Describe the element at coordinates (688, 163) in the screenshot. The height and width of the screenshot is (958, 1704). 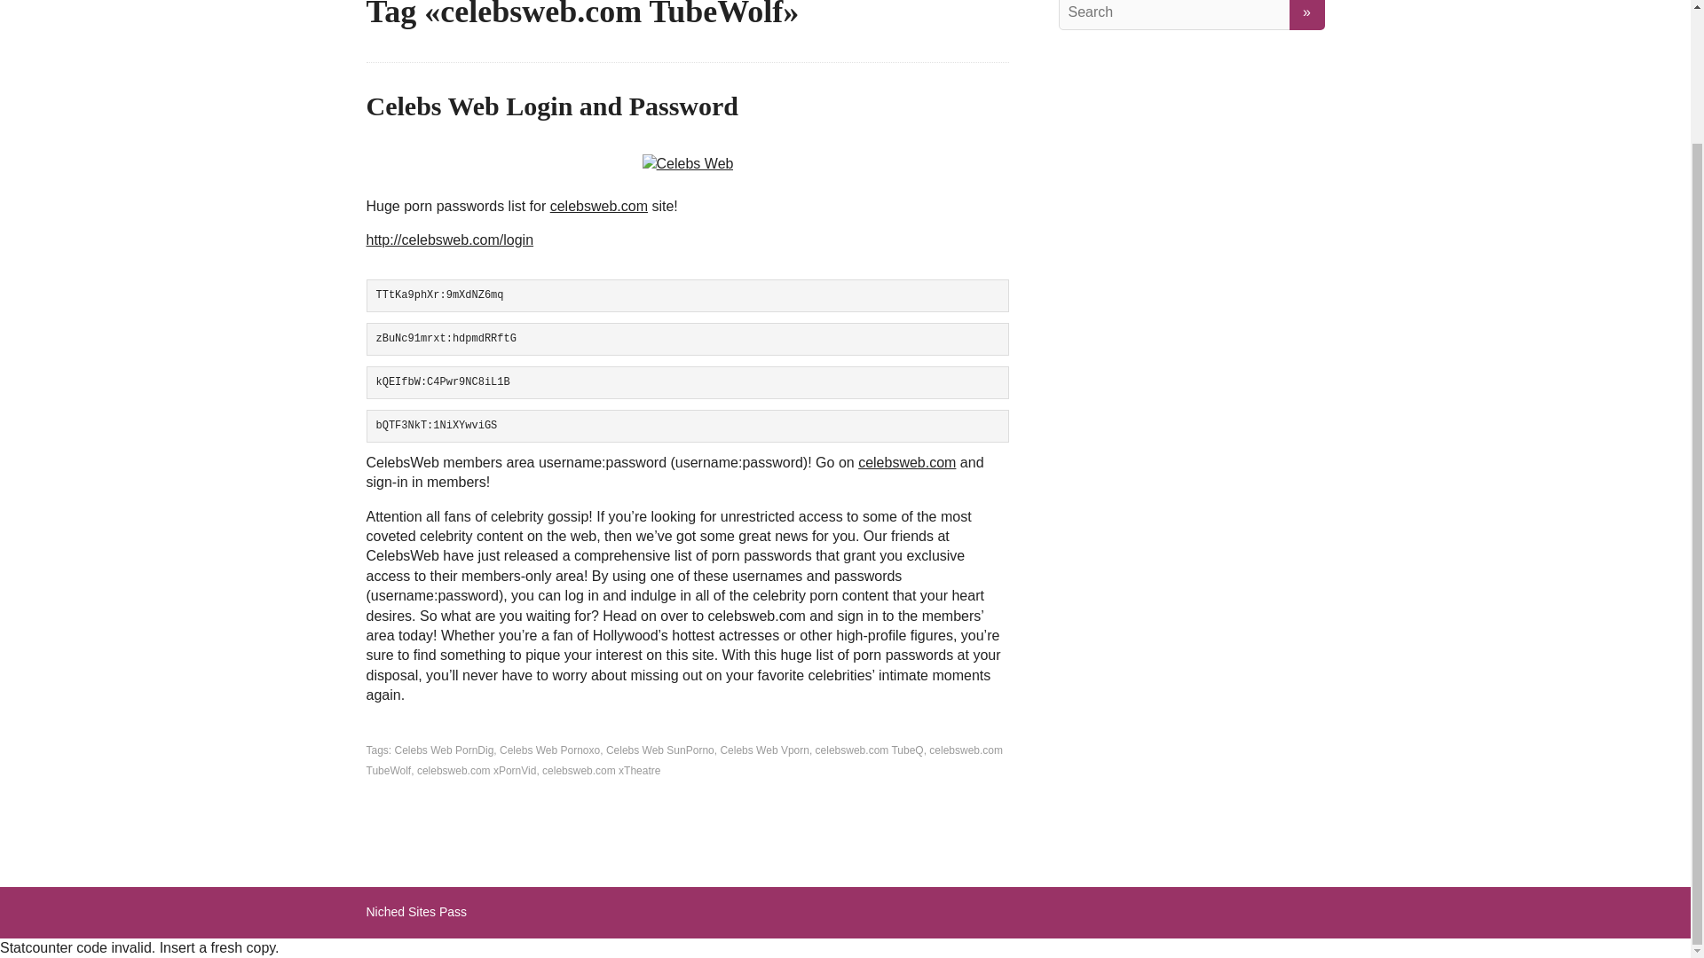
I see `Celebs Web` at that location.